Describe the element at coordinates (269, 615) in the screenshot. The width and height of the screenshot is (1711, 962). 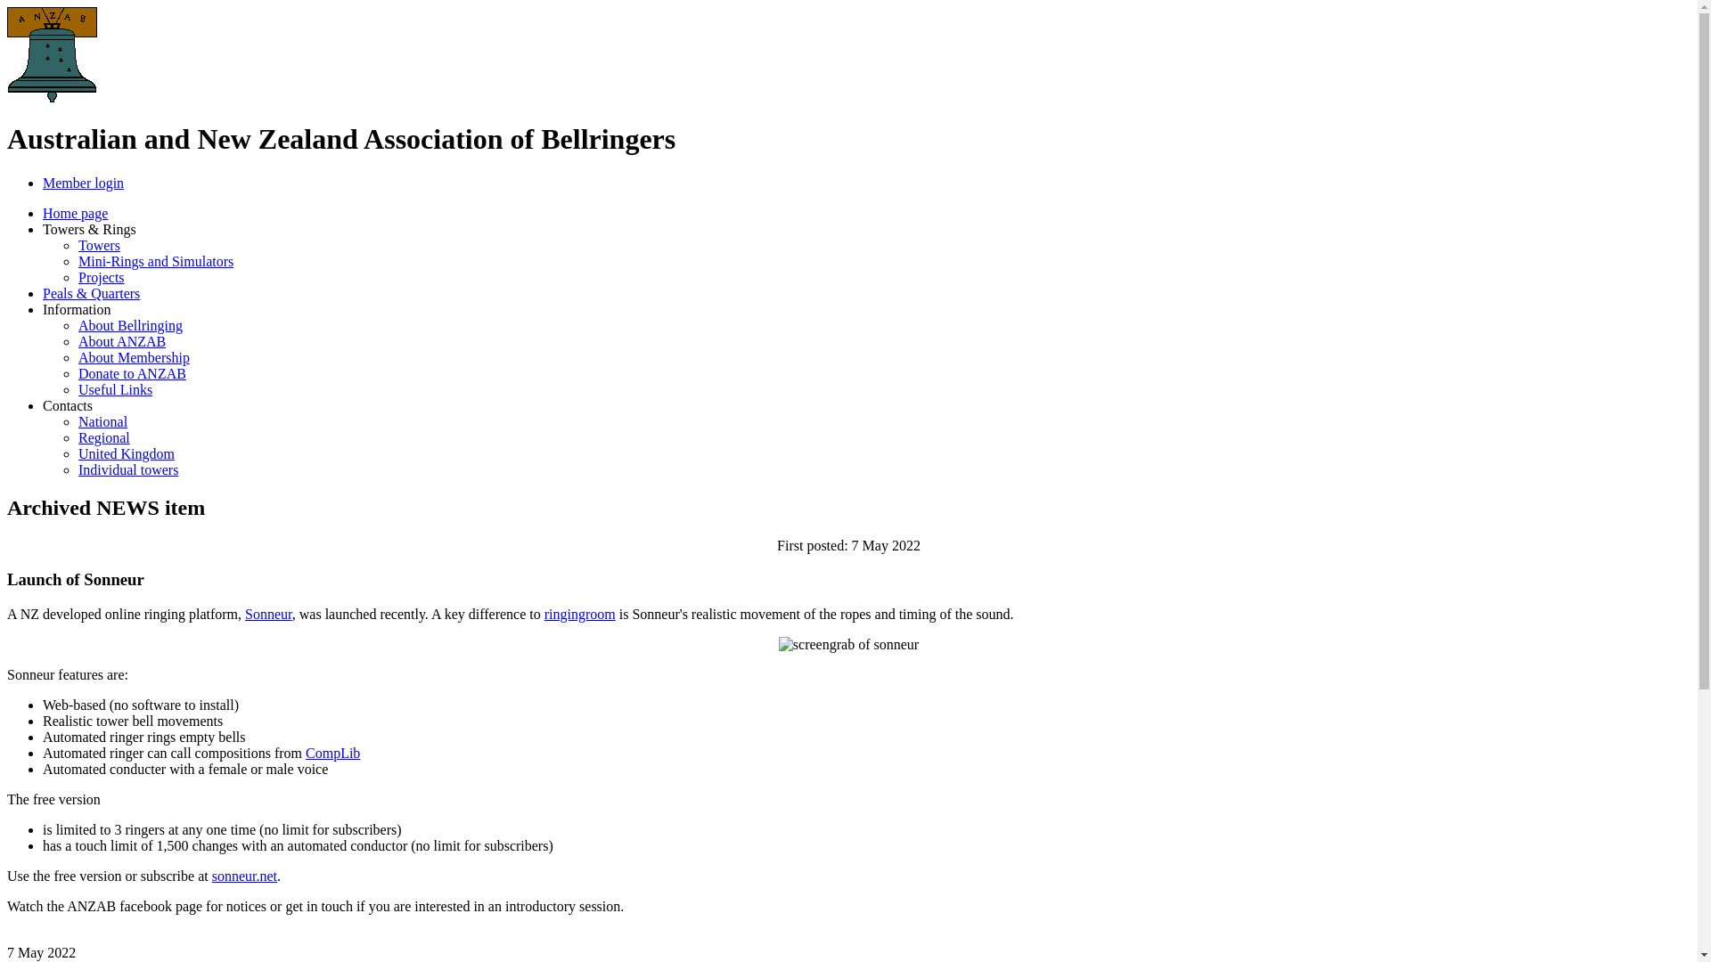
I see `Sonneur` at that location.